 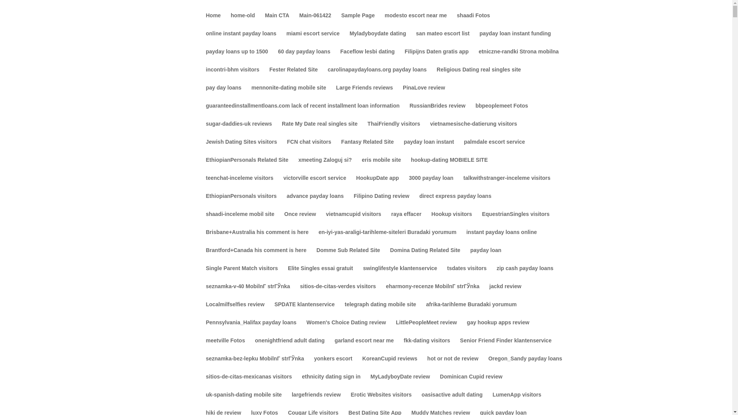 What do you see at coordinates (473, 22) in the screenshot?
I see `shaadi Fotos` at bounding box center [473, 22].